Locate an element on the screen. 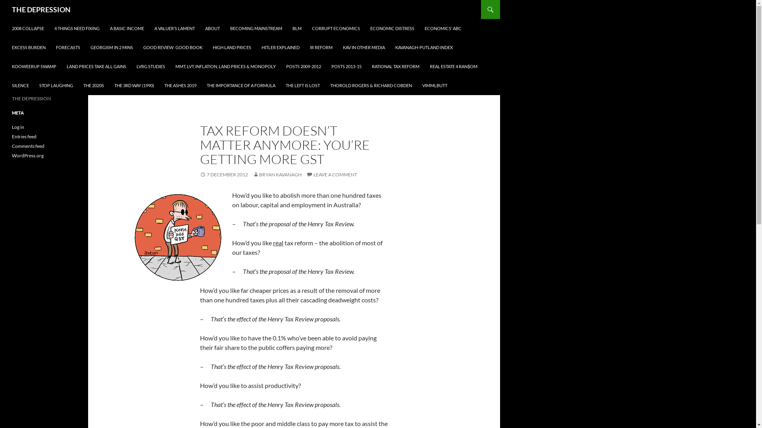  KAV IN OTHER MEDIA is located at coordinates (364, 48).